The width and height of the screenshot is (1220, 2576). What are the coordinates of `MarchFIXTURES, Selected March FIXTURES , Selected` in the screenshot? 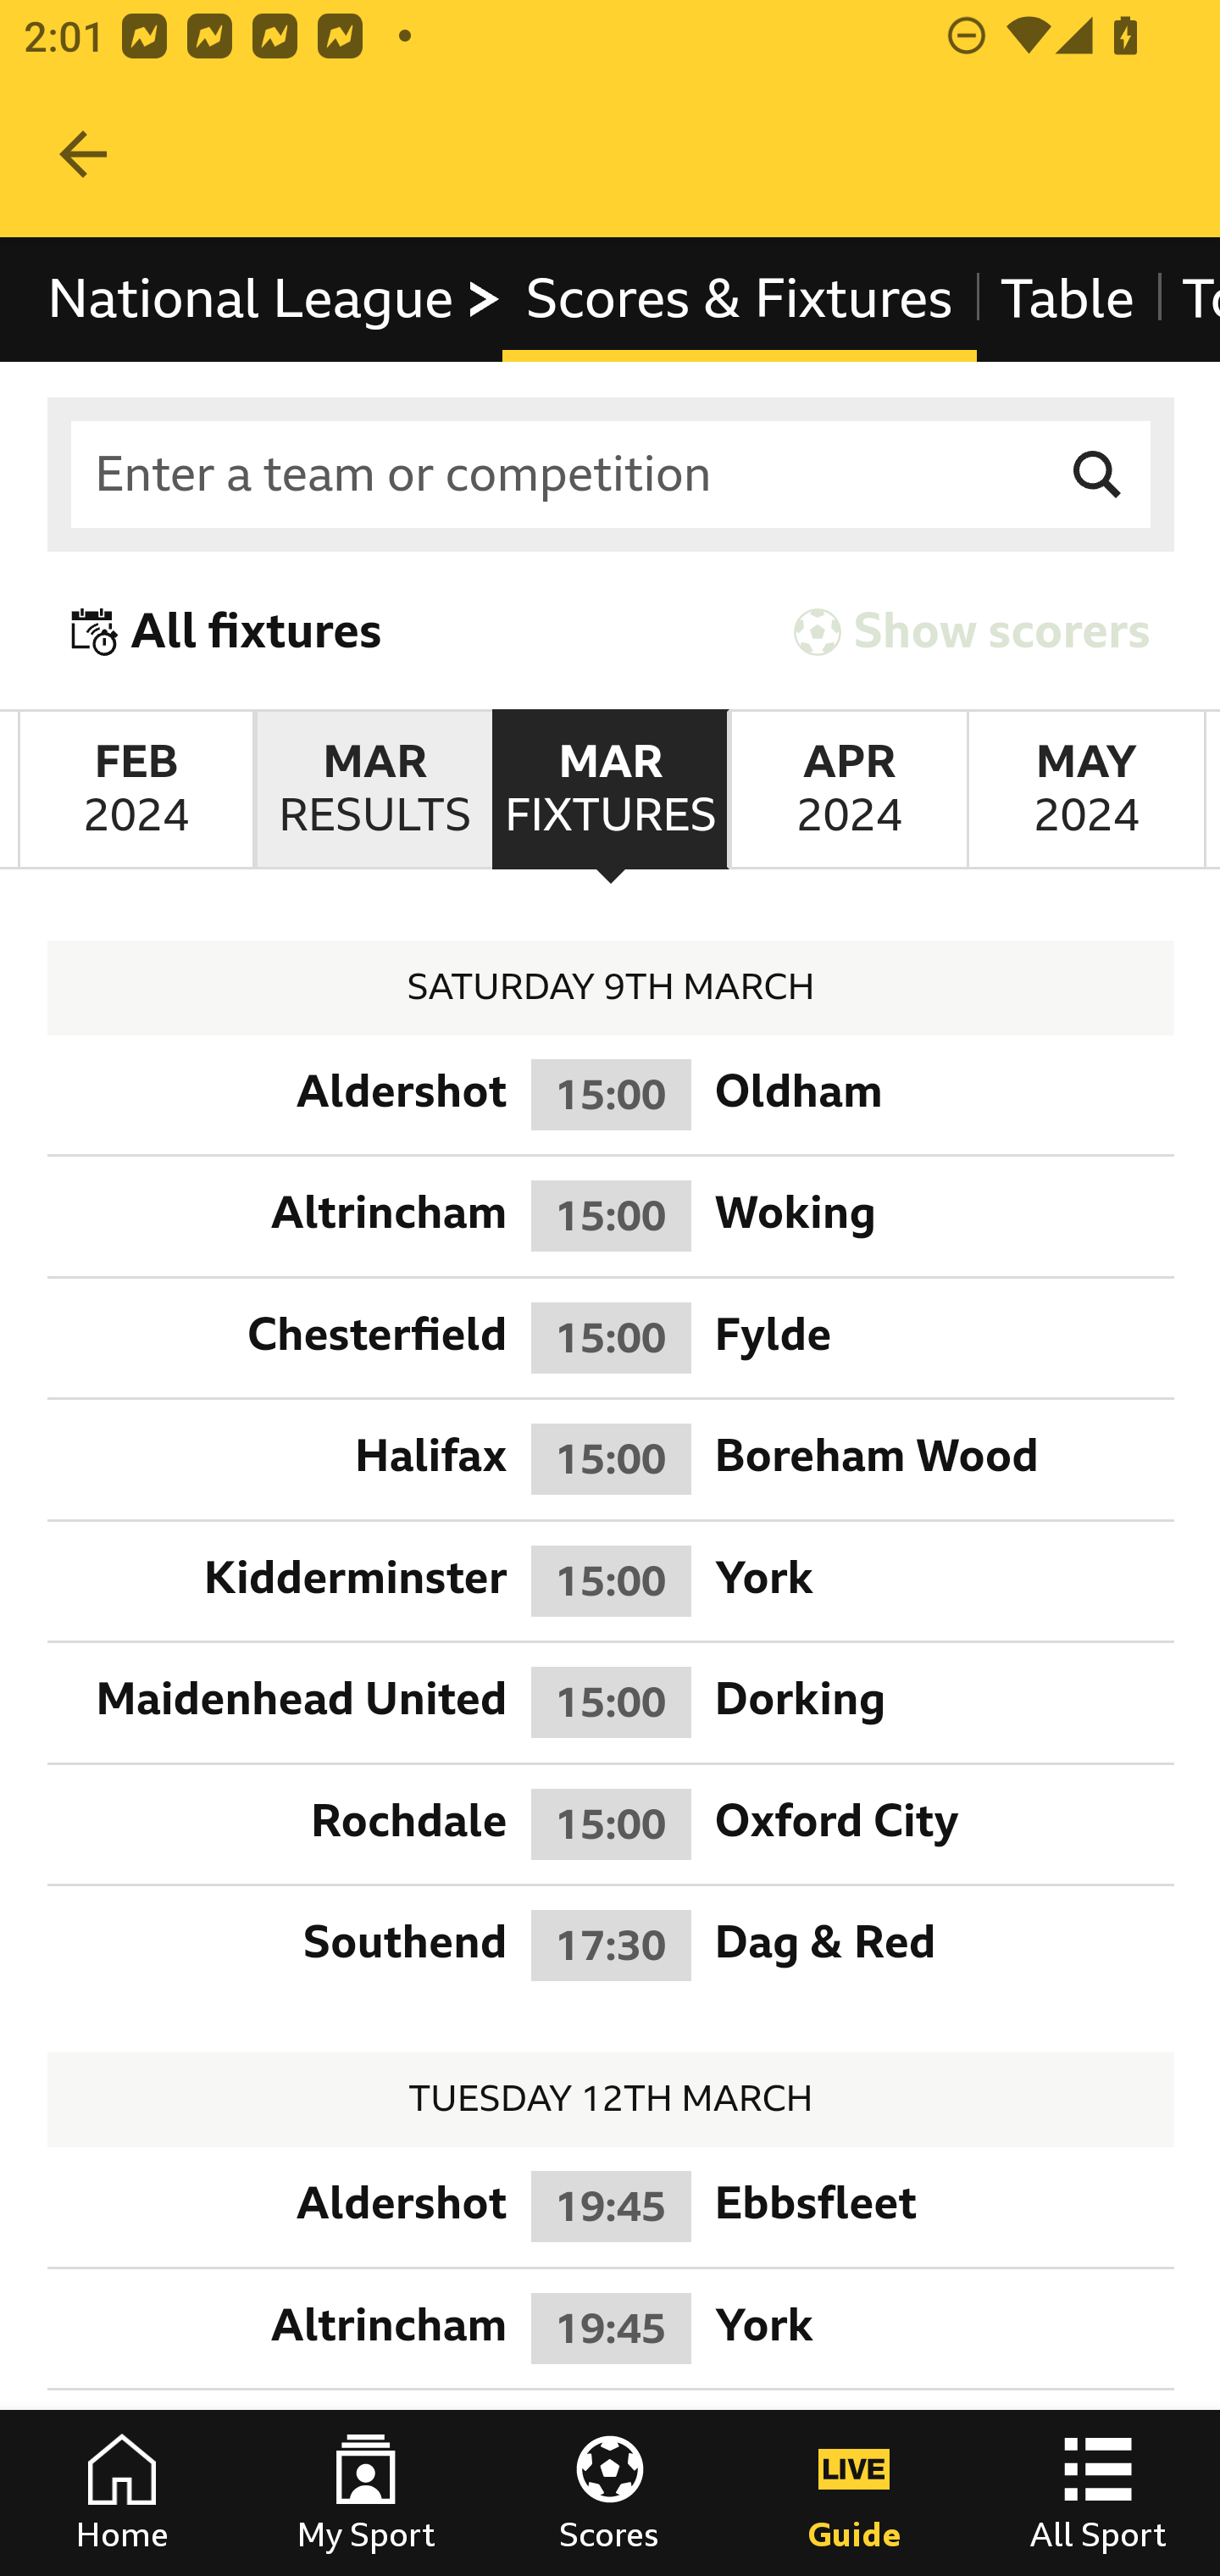 It's located at (610, 790).